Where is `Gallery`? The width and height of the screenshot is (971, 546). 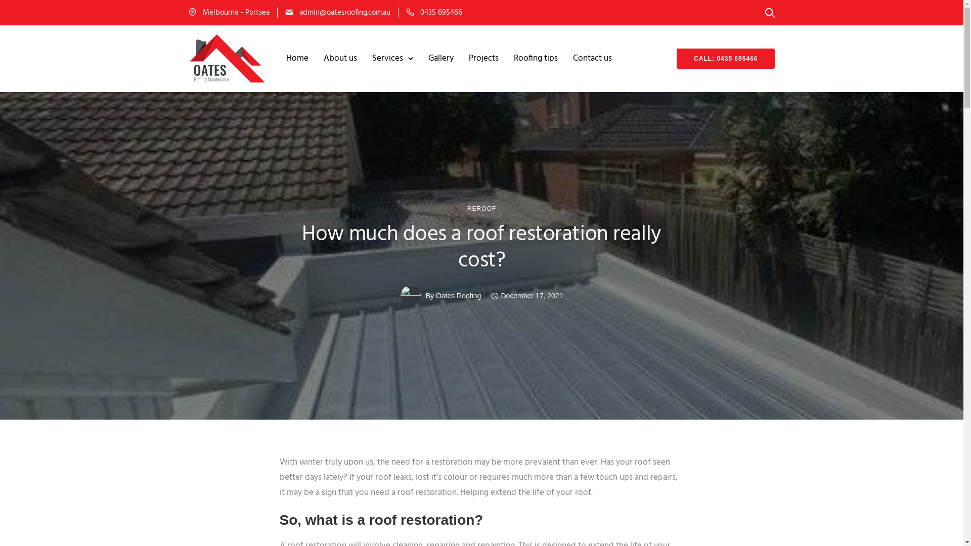
Gallery is located at coordinates (441, 59).